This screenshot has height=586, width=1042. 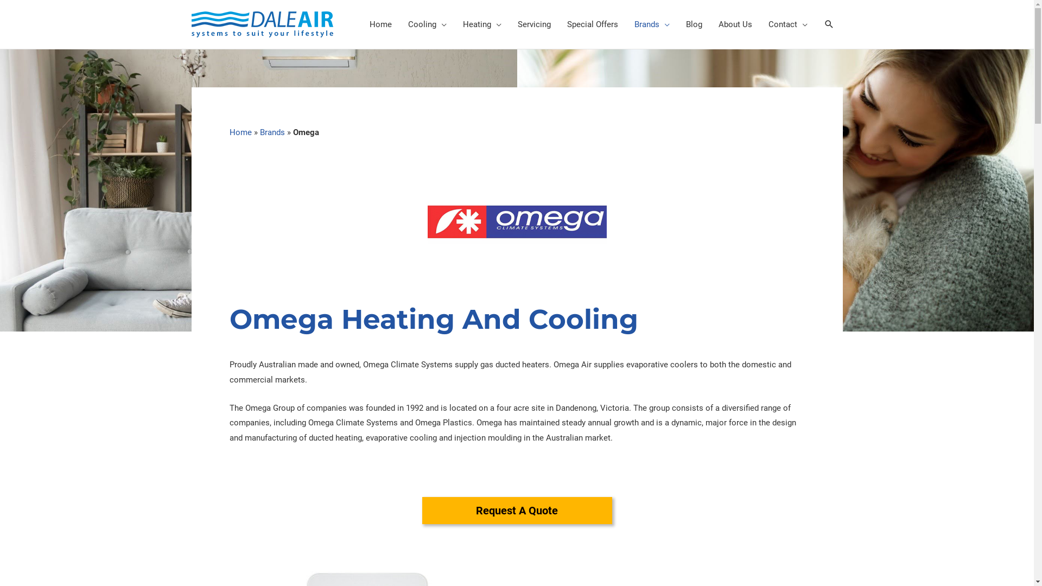 What do you see at coordinates (829, 24) in the screenshot?
I see `Search` at bounding box center [829, 24].